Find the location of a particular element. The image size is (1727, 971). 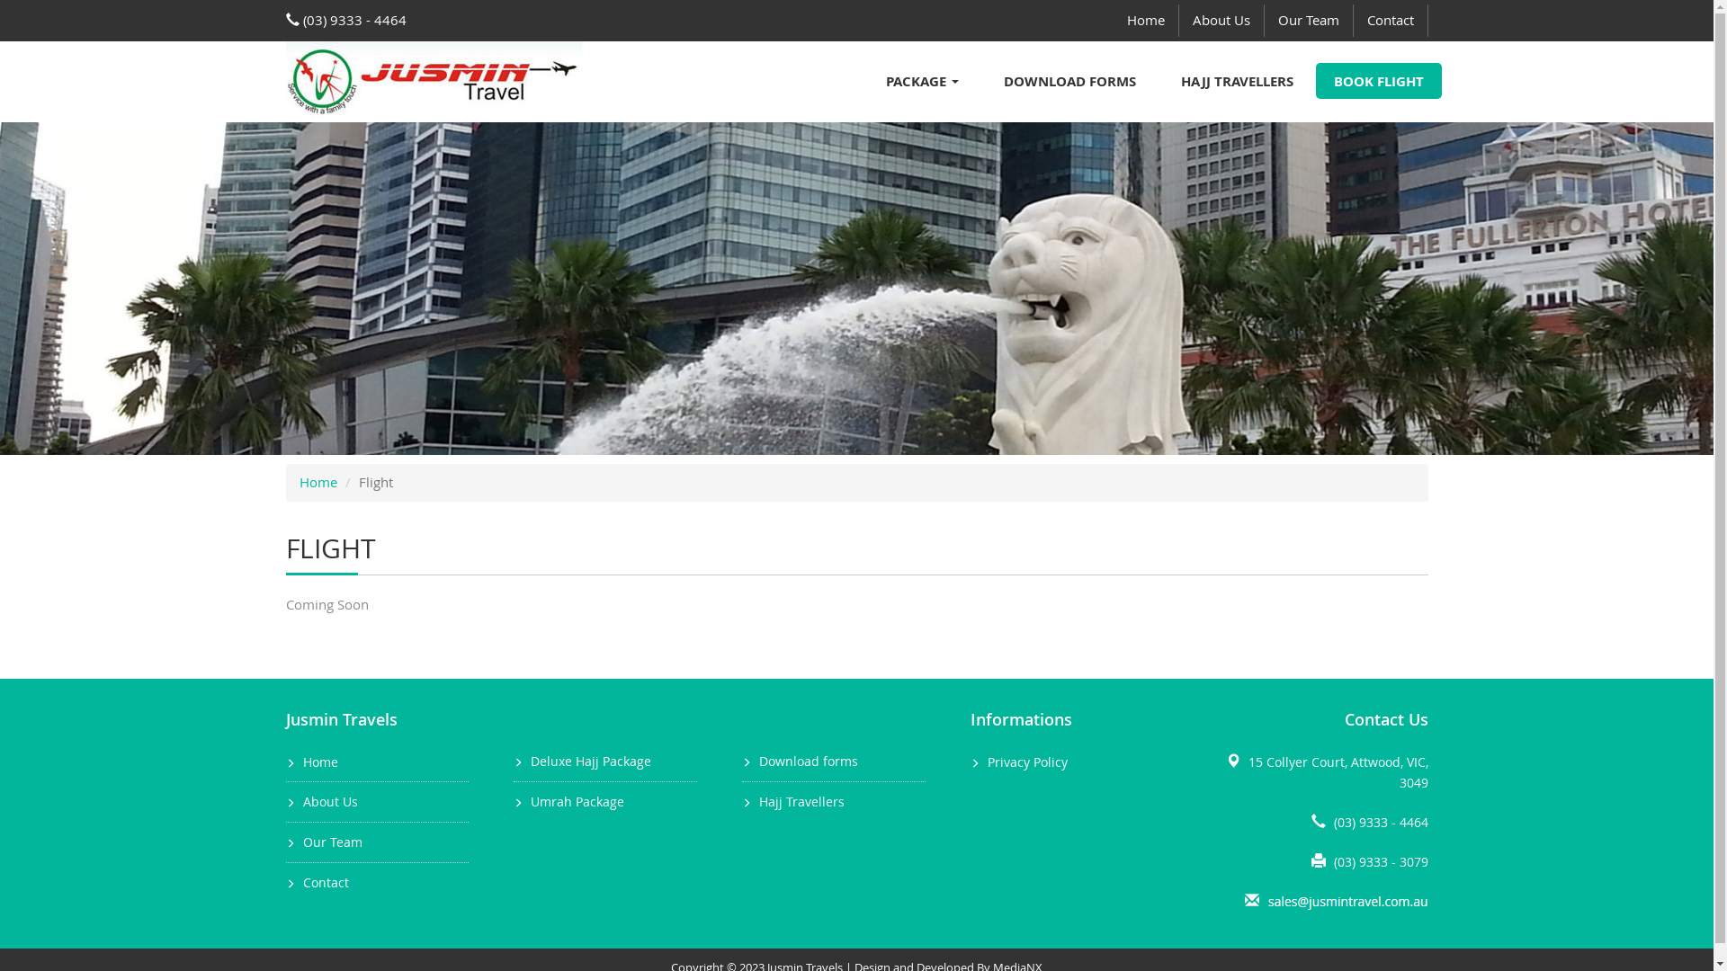

PACKAGE is located at coordinates (923, 81).